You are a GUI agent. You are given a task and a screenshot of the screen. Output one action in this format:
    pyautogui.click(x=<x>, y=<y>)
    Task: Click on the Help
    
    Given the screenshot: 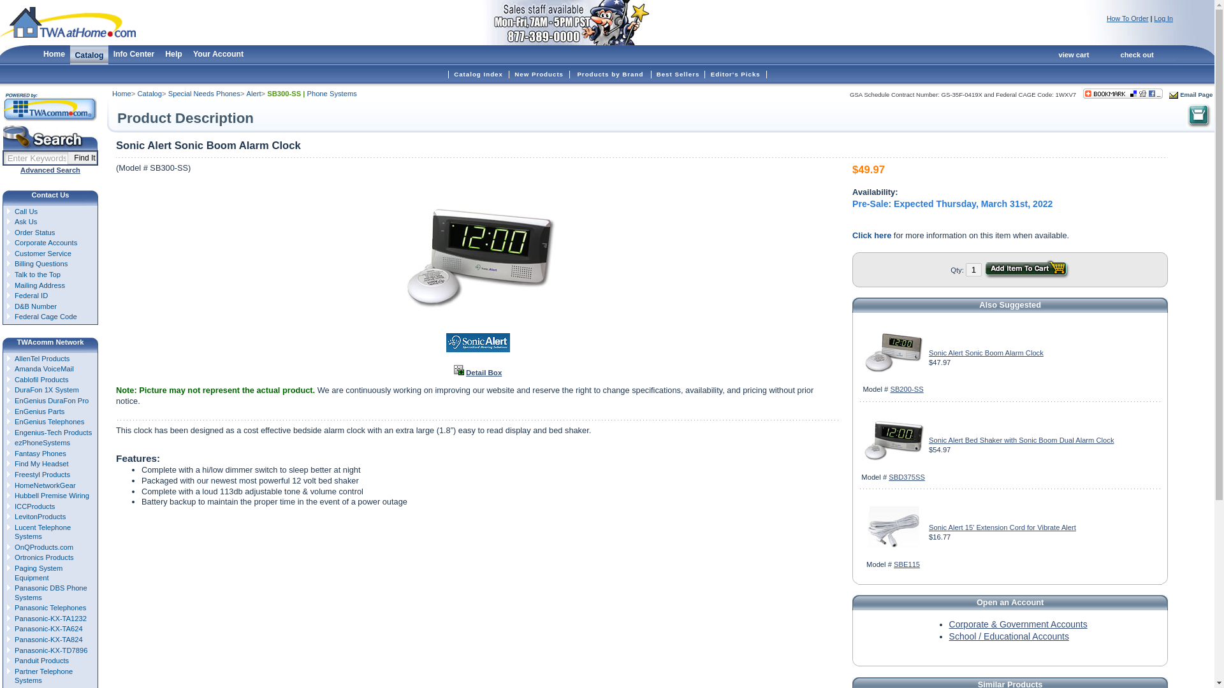 What is the action you would take?
    pyautogui.click(x=173, y=54)
    